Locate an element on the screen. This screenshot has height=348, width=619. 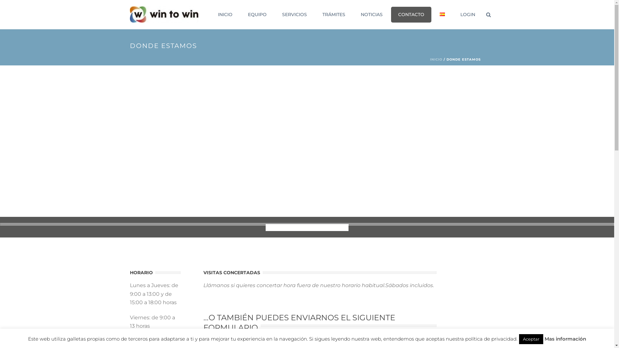
INICIO is located at coordinates (225, 15).